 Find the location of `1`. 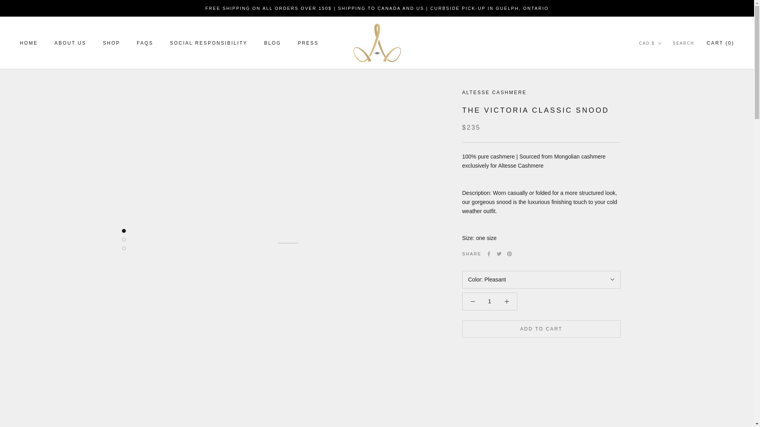

1 is located at coordinates (208, 43).